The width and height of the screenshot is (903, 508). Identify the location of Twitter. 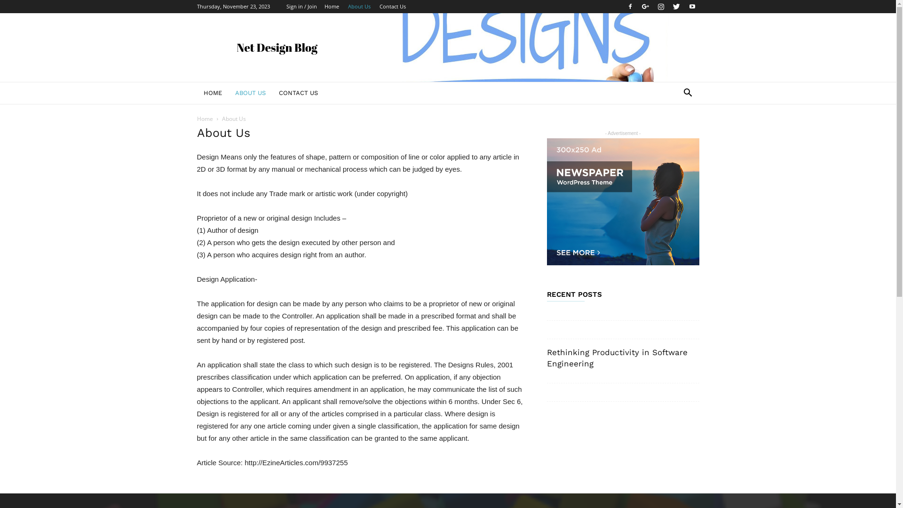
(677, 7).